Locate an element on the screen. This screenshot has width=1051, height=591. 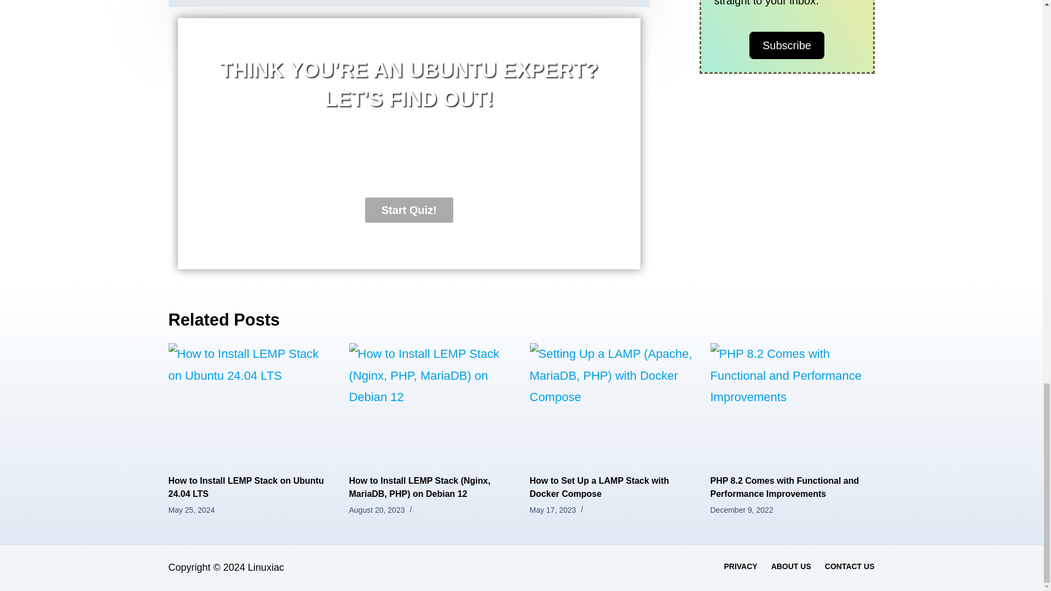
Start Quiz! is located at coordinates (408, 210).